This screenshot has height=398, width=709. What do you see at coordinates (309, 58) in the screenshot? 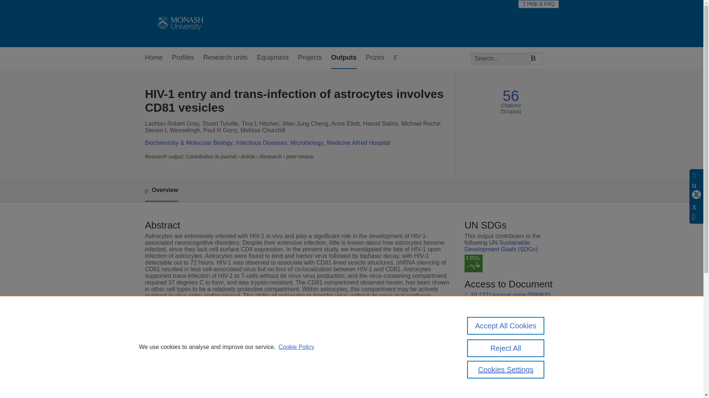
I see `Projects` at bounding box center [309, 58].